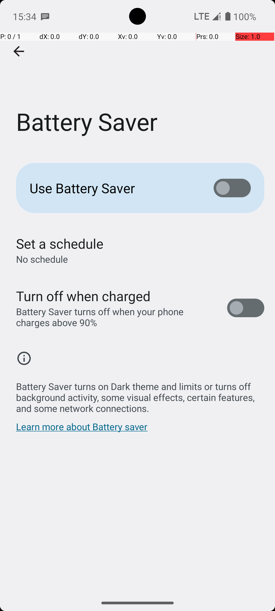 The image size is (275, 611). Describe the element at coordinates (114, 188) in the screenshot. I see `Use Battery Saver` at that location.